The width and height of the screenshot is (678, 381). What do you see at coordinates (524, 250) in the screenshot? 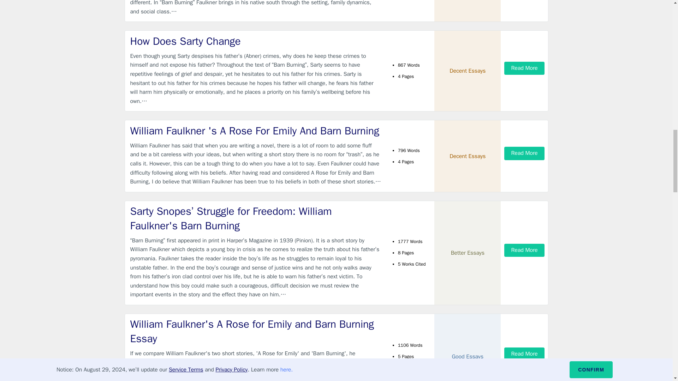
I see `Read More` at bounding box center [524, 250].